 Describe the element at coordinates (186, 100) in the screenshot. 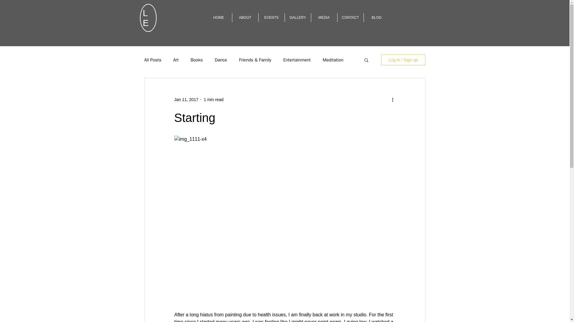

I see `Jan 11, 2017` at that location.